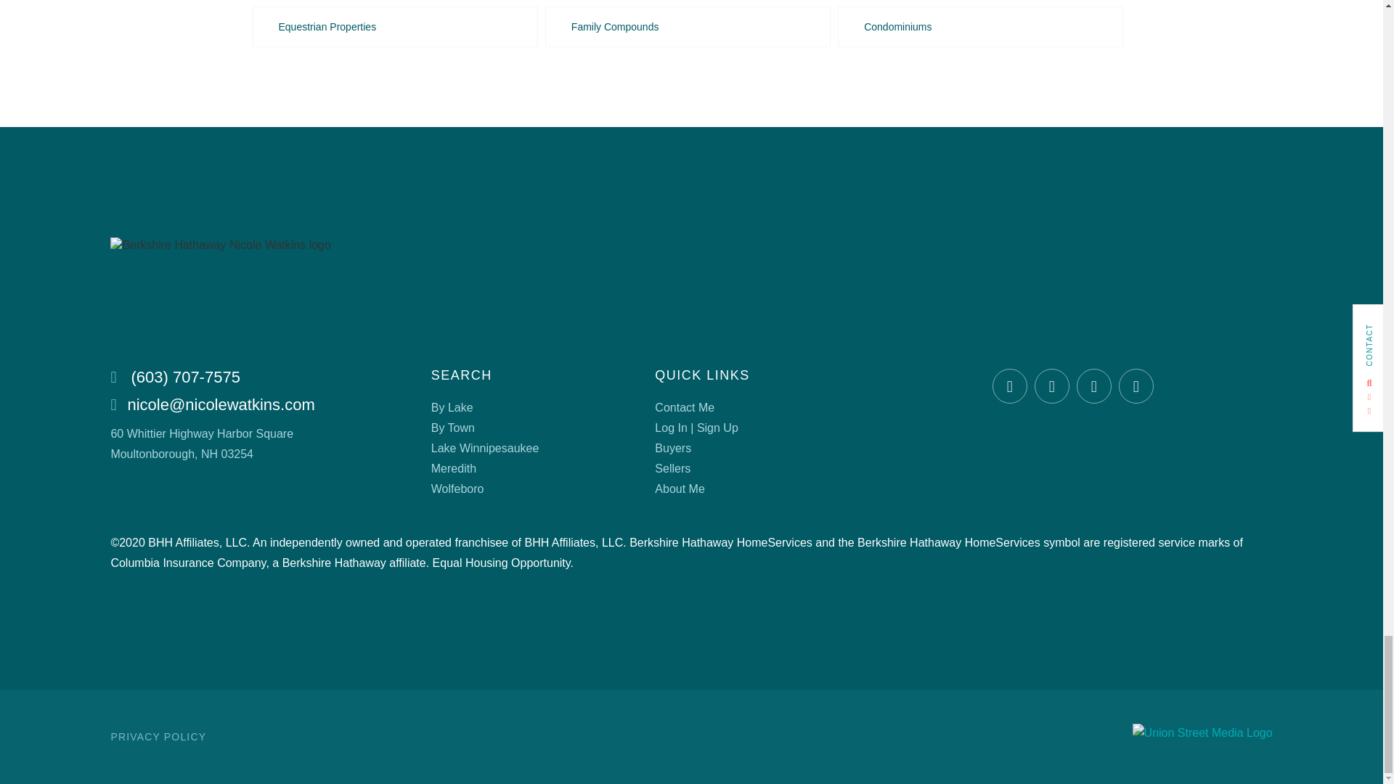  I want to click on Lakes Region NH Family Compounds, so click(688, 26).